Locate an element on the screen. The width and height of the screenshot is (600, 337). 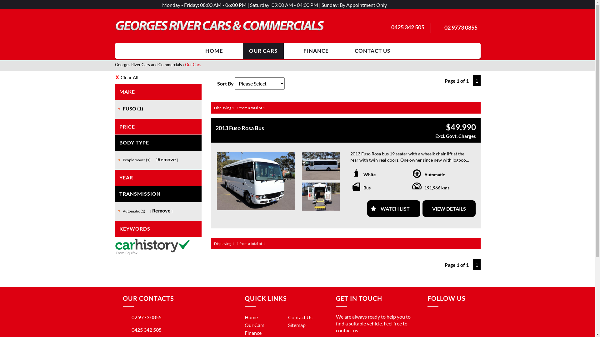
1 is located at coordinates (476, 81).